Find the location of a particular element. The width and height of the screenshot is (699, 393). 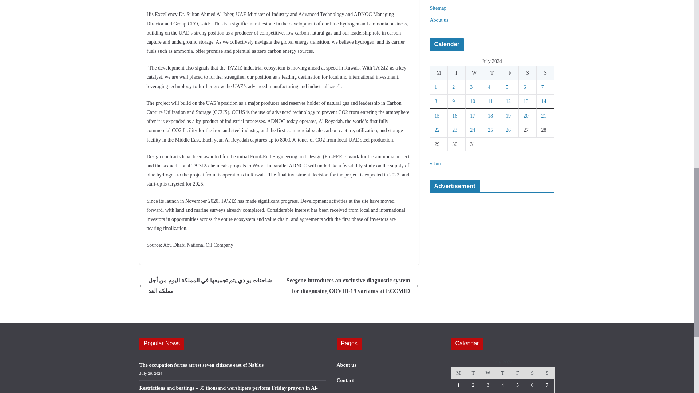

Sunday is located at coordinates (545, 73).